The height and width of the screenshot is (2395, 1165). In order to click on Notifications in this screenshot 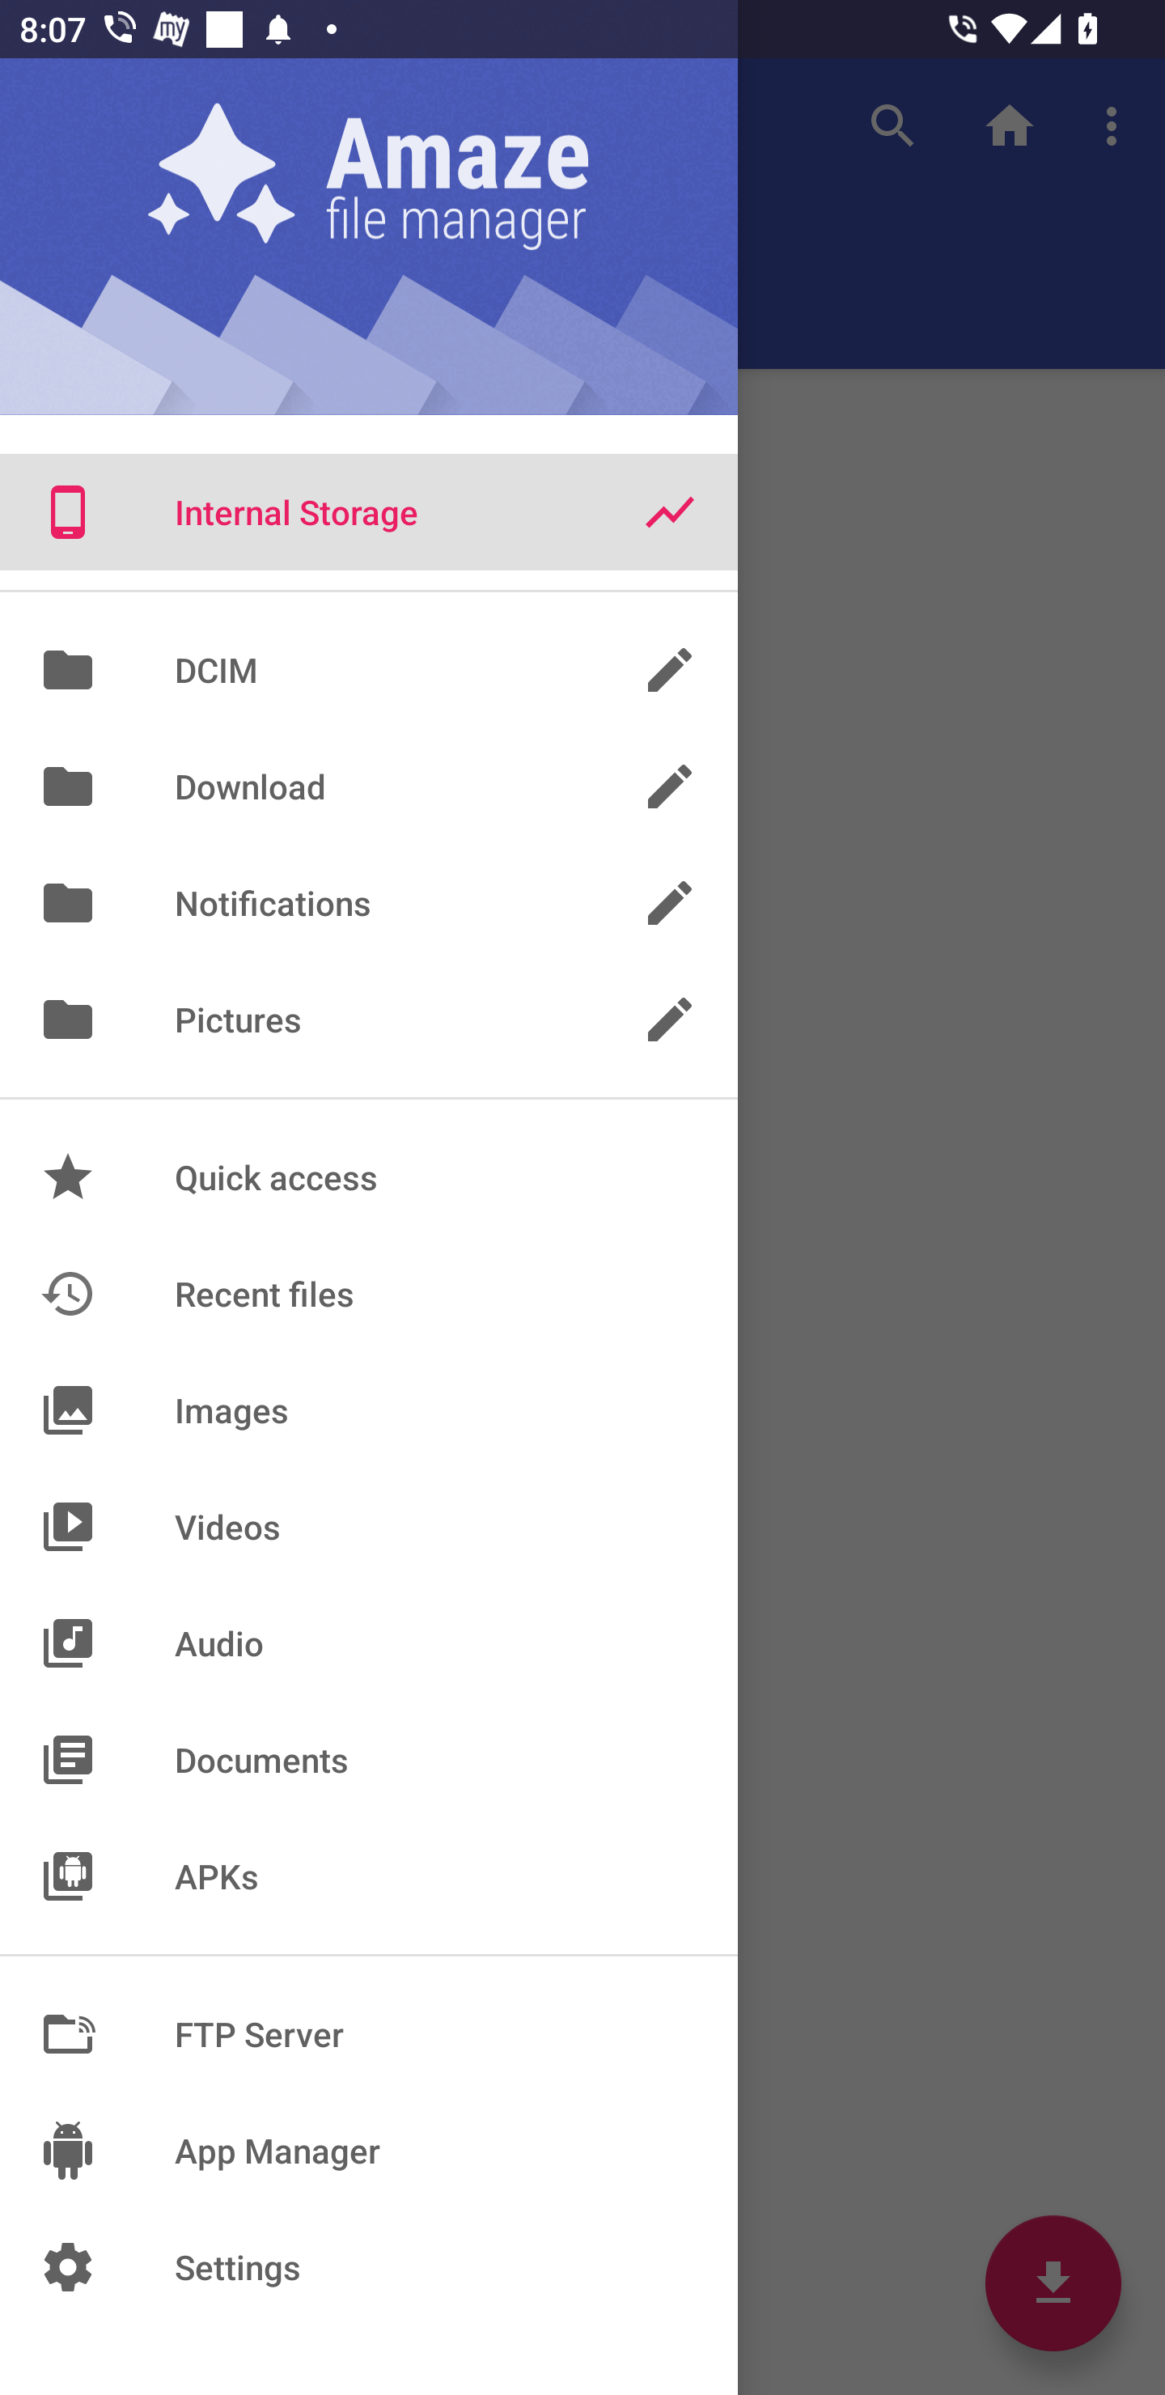, I will do `click(369, 902)`.